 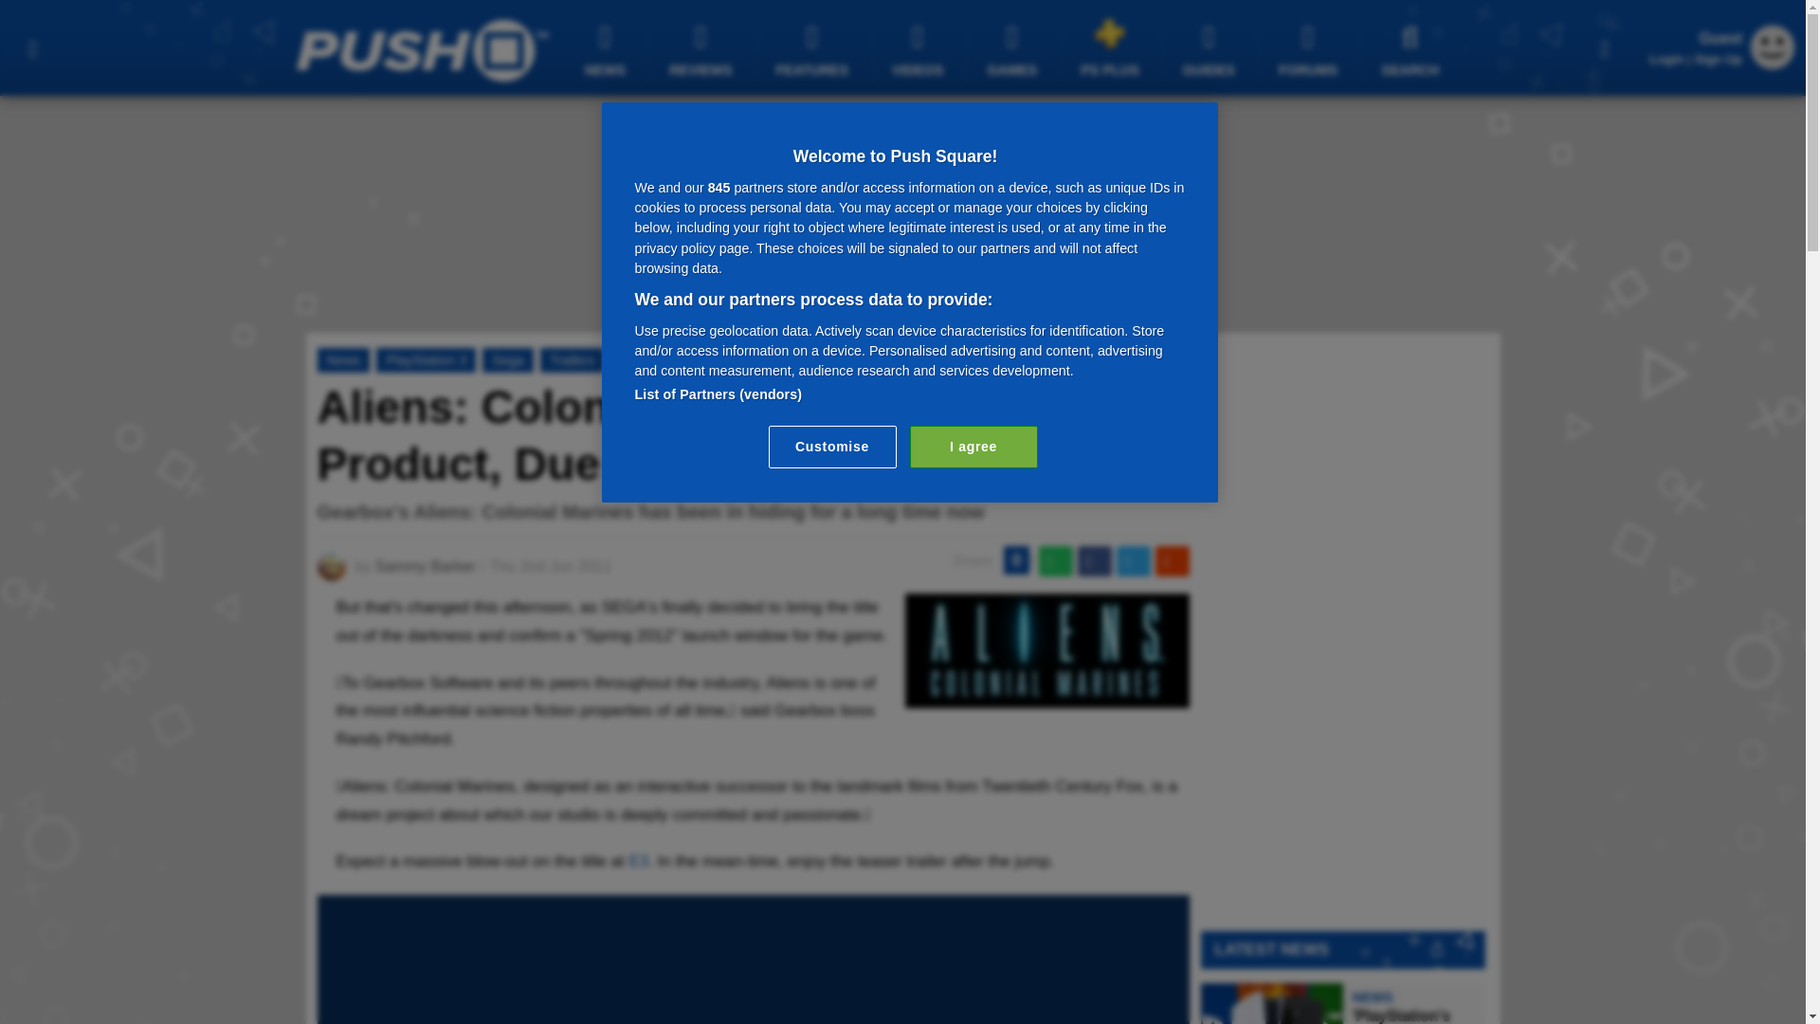 What do you see at coordinates (920, 49) in the screenshot?
I see `VIDEOS` at bounding box center [920, 49].